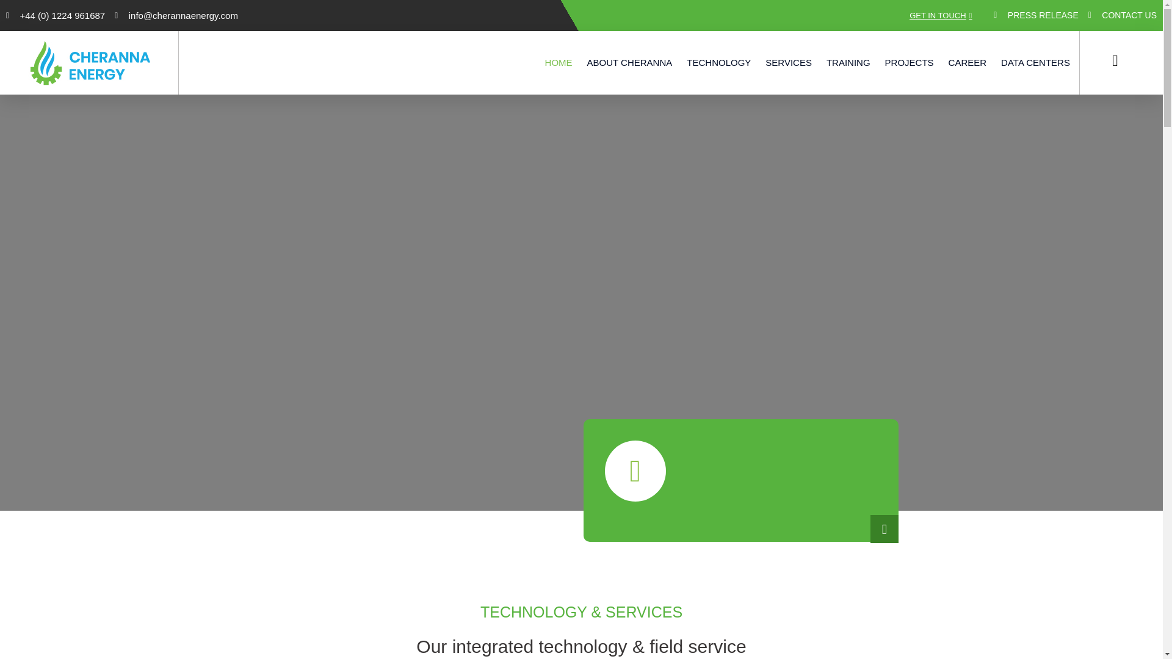 Image resolution: width=1172 pixels, height=659 pixels. Describe the element at coordinates (848, 62) in the screenshot. I see `TRAINING` at that location.